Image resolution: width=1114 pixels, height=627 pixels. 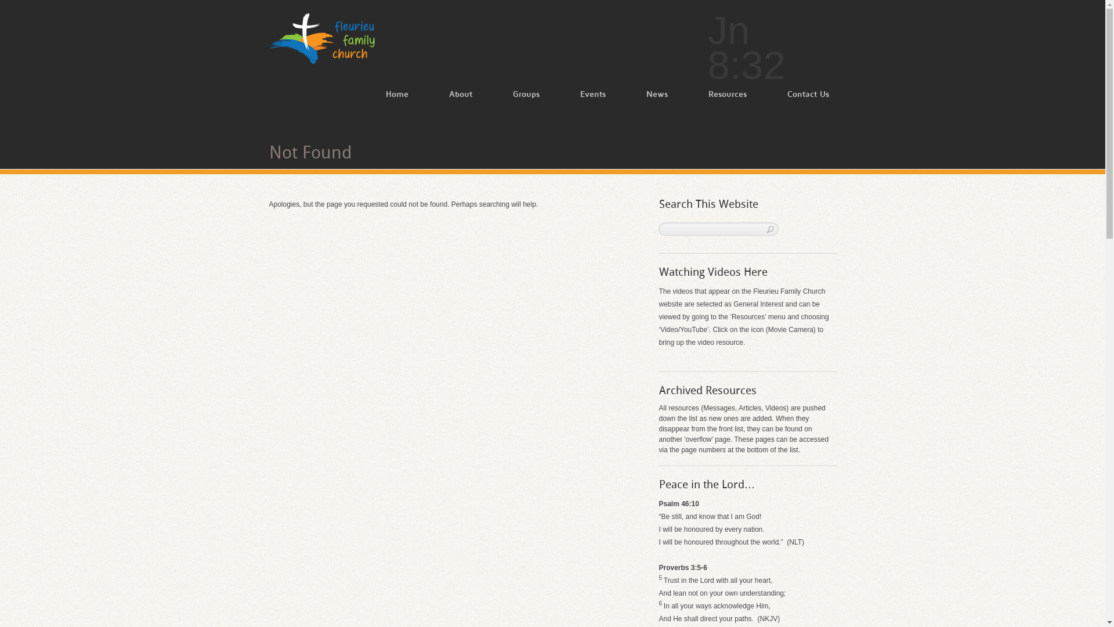 I want to click on Resources, so click(x=707, y=96).